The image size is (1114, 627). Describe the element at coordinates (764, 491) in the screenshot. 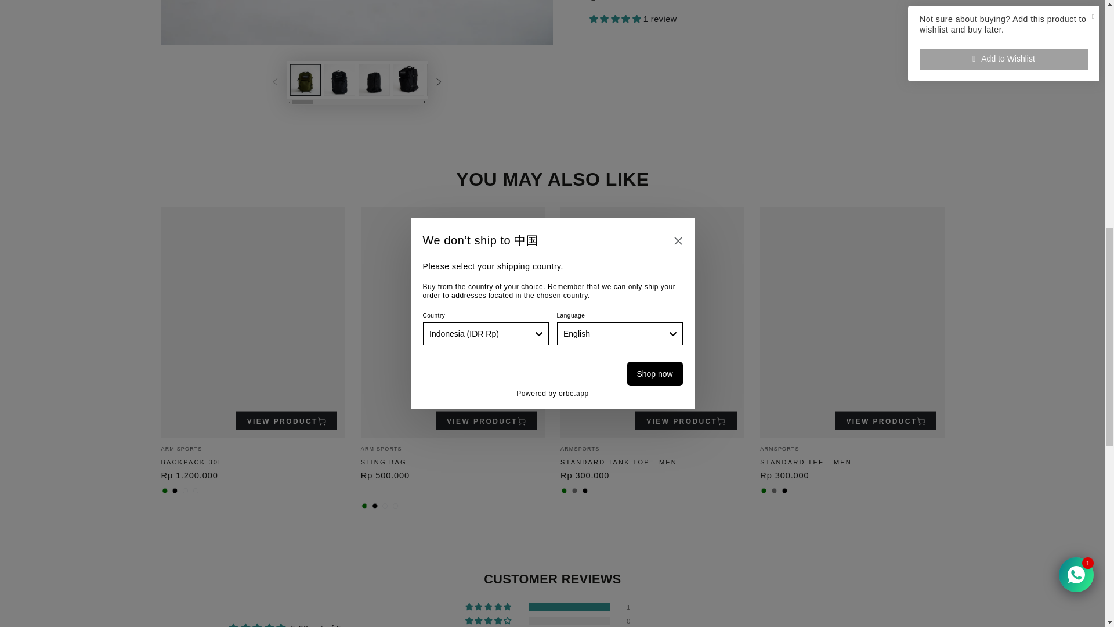

I see `Green` at that location.